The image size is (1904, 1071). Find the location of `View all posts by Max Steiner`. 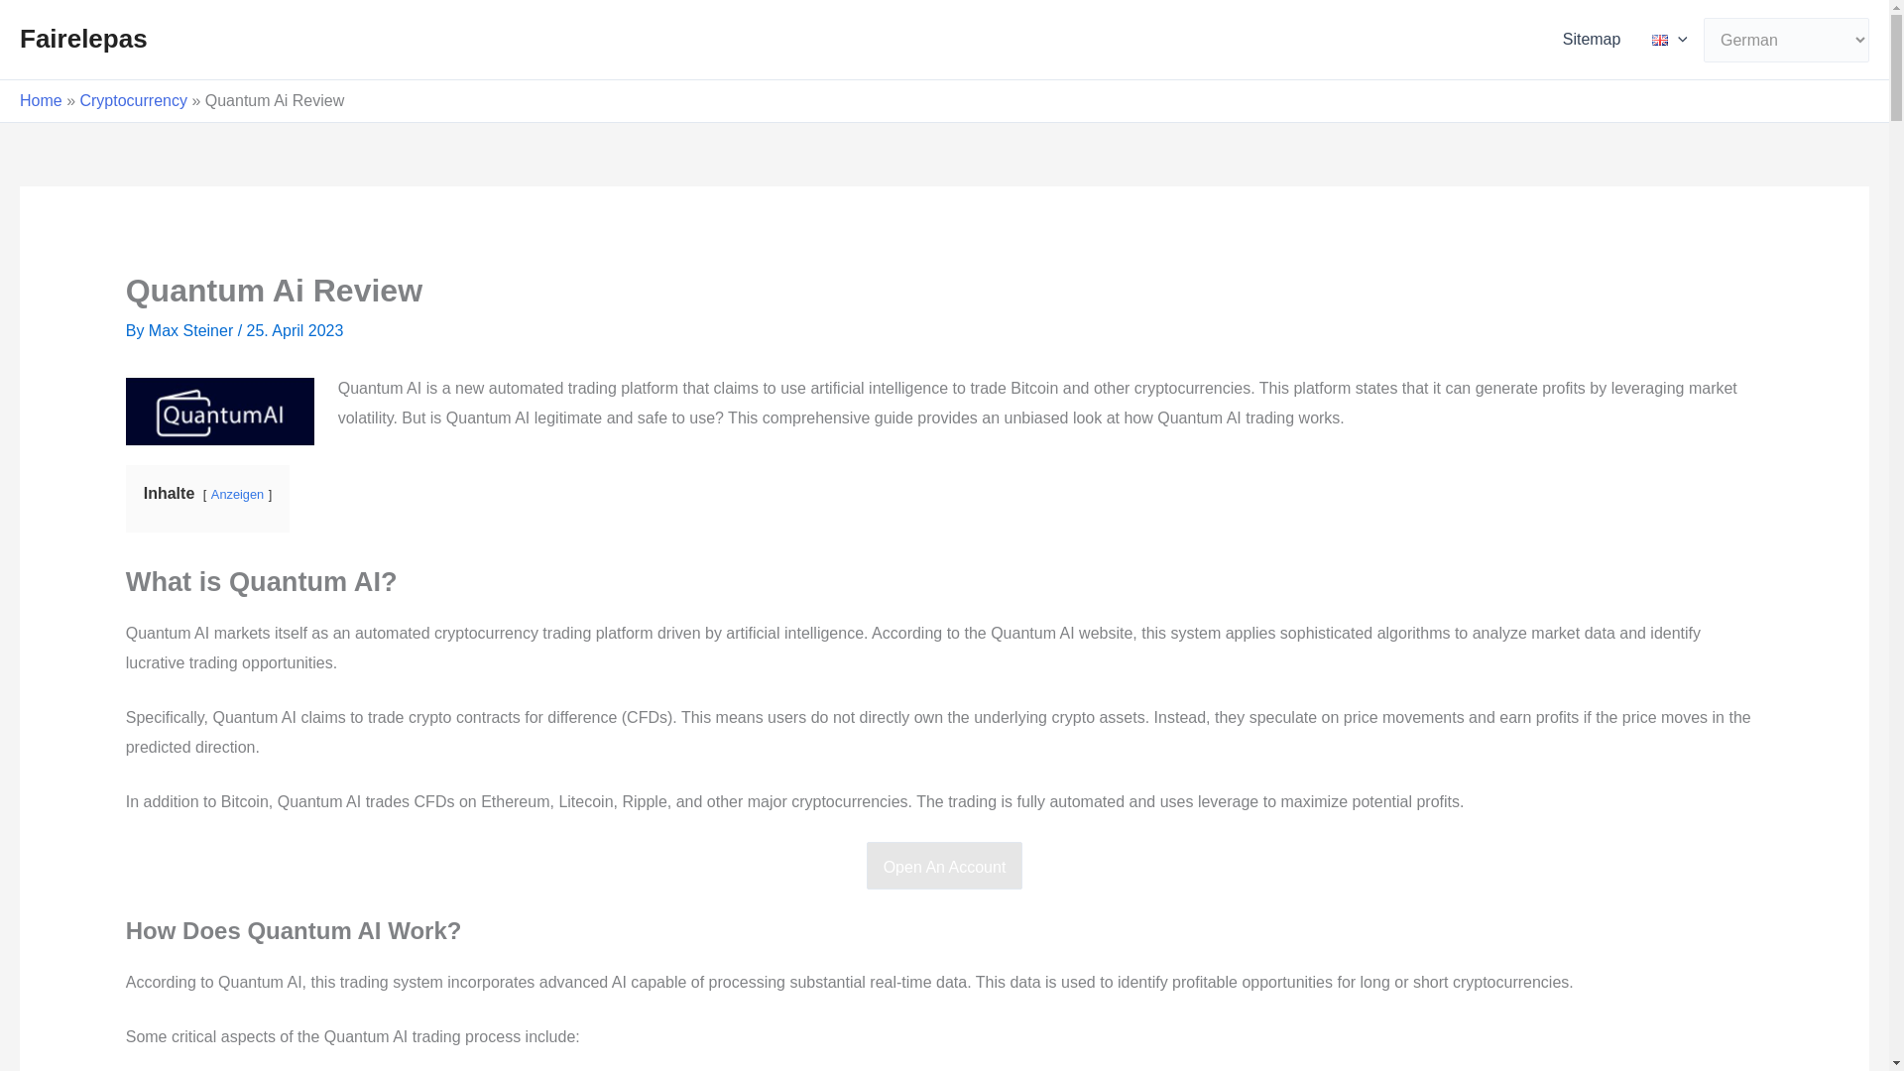

View all posts by Max Steiner is located at coordinates (192, 331).